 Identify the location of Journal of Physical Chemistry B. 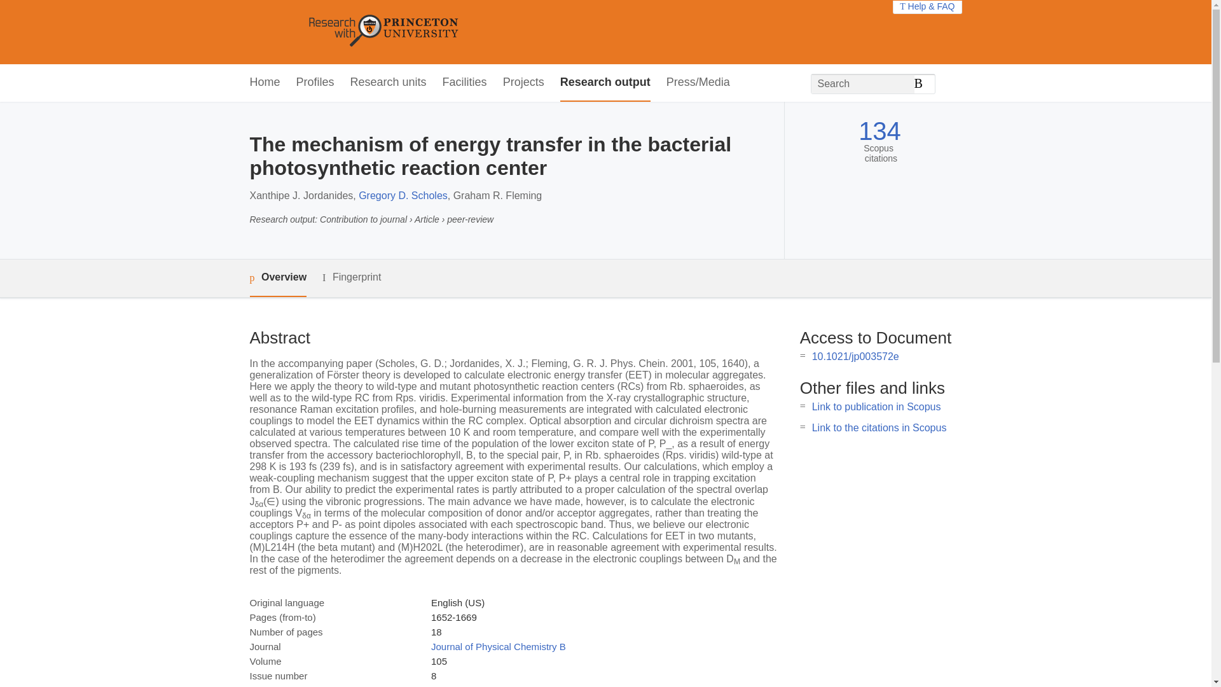
(499, 646).